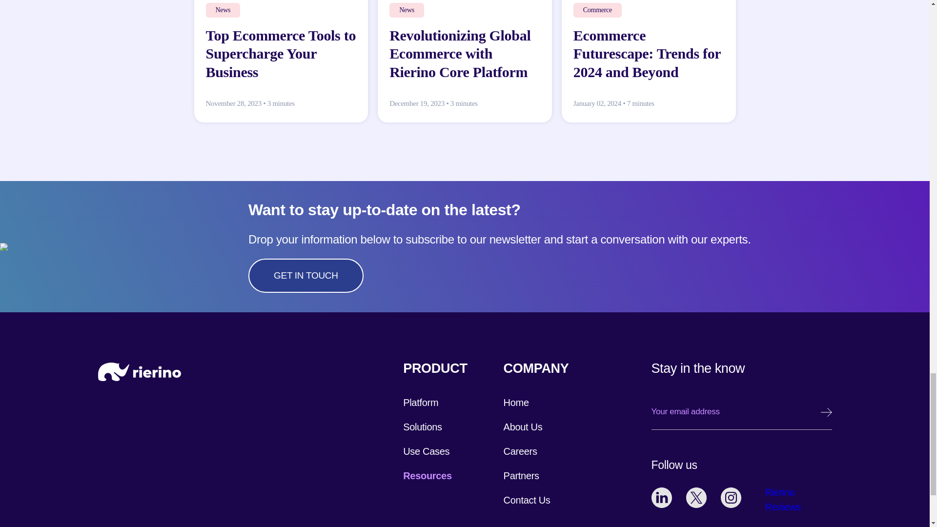  I want to click on Careers, so click(520, 451).